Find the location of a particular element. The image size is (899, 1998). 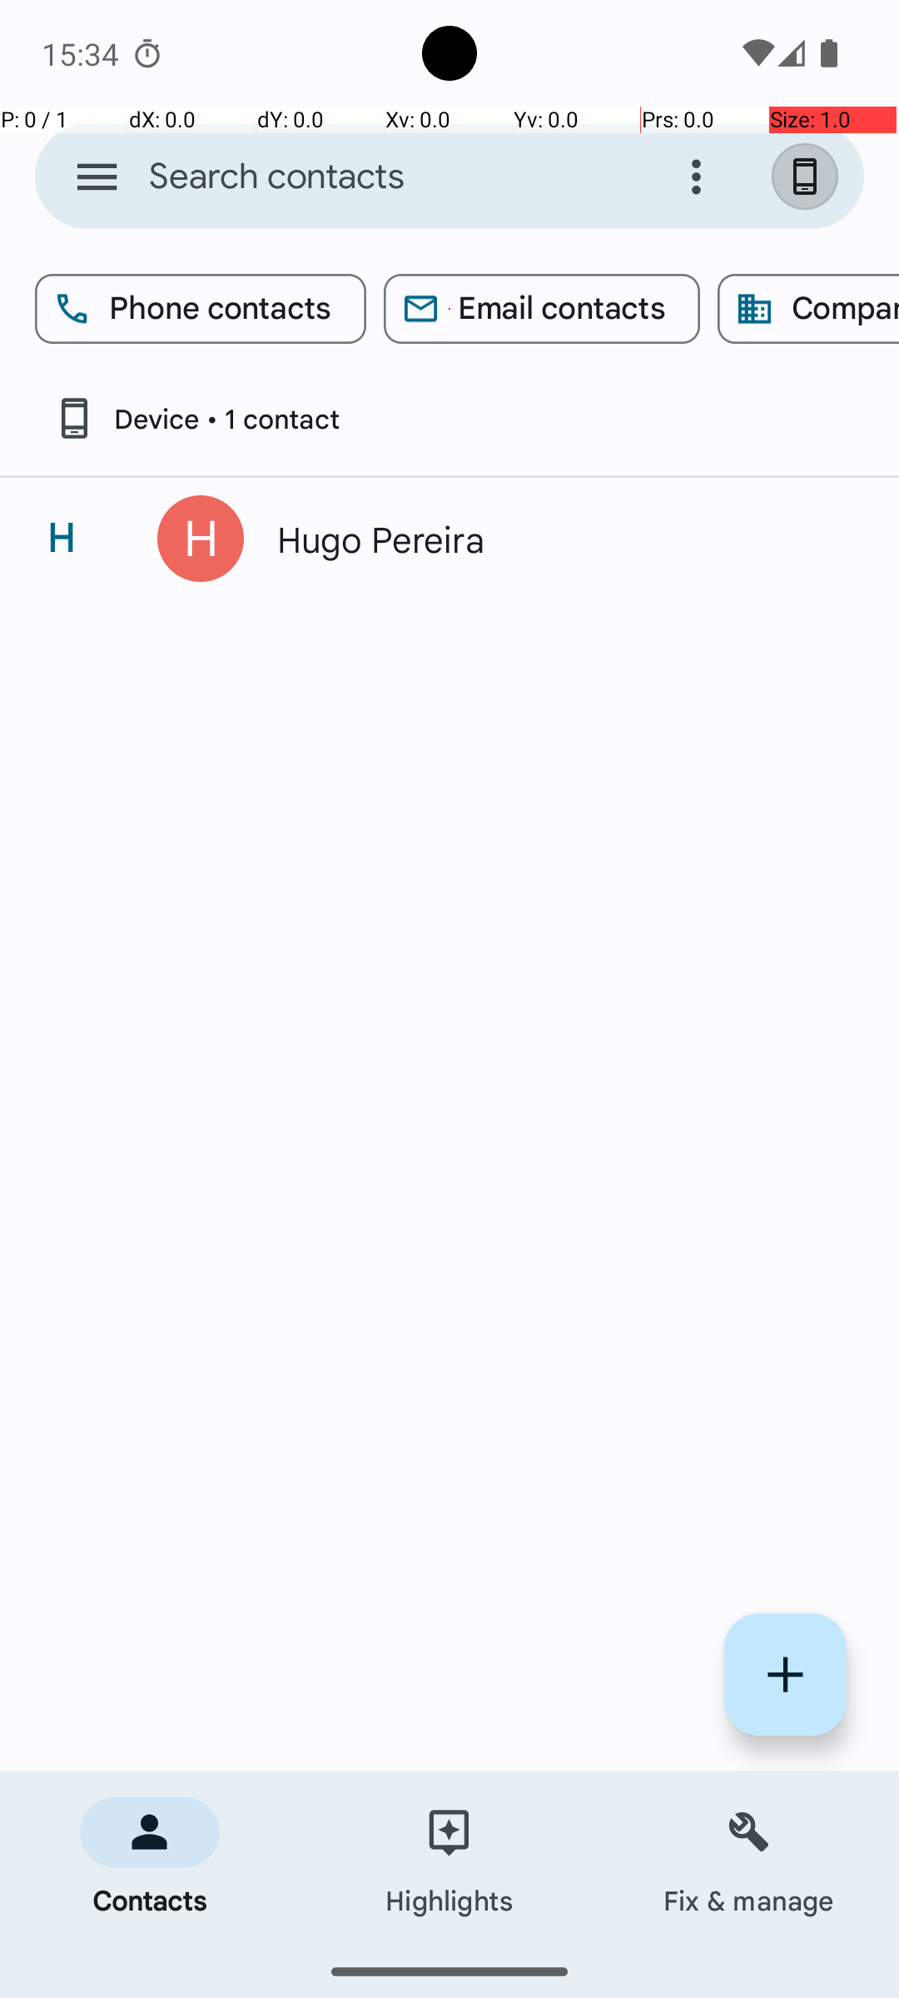

Hugo Pereira is located at coordinates (553, 539).